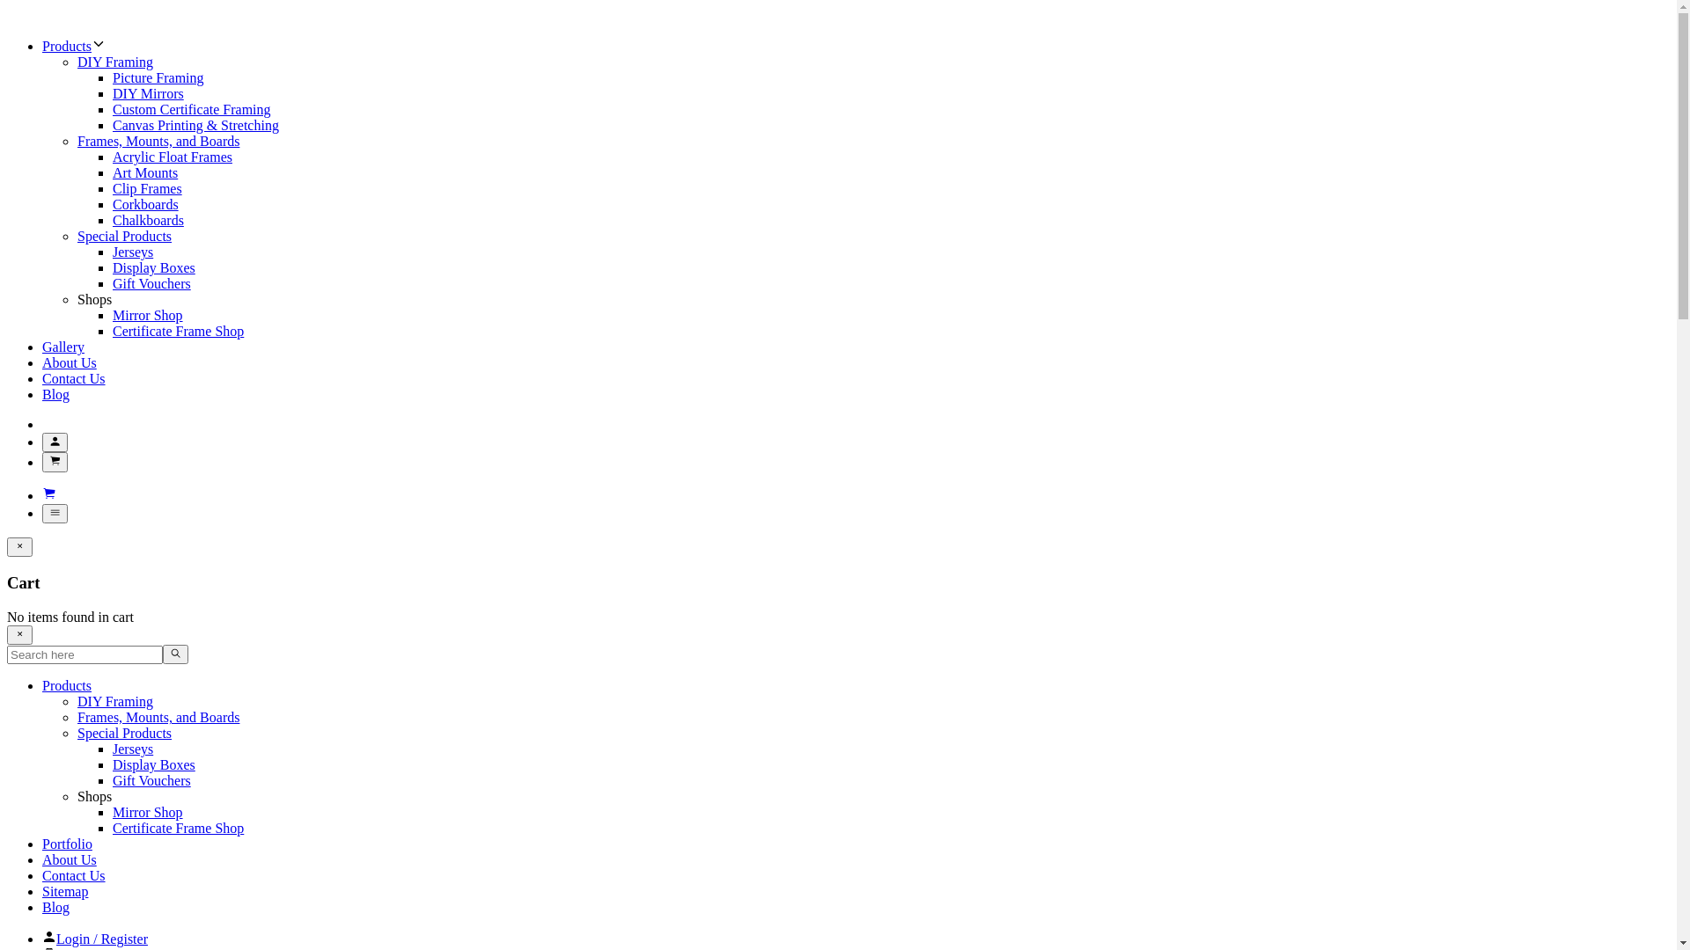  I want to click on About Us, so click(70, 860).